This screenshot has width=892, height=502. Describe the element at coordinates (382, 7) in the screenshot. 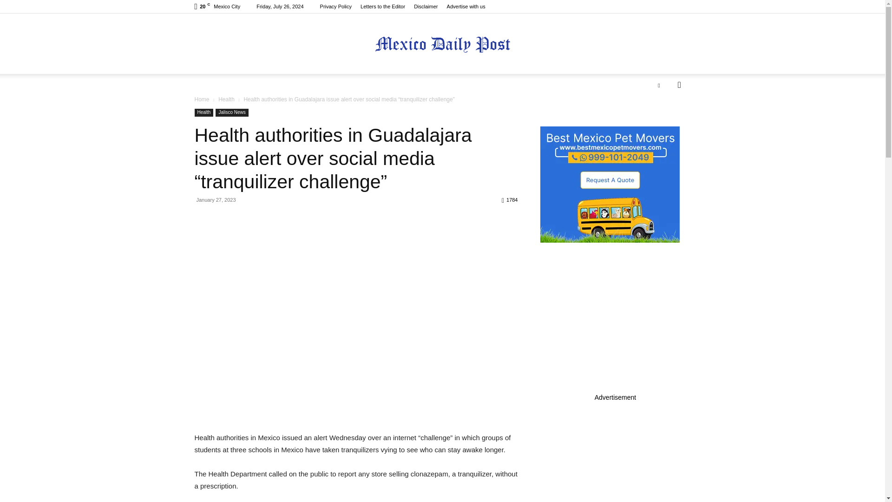

I see `Letters to the Editor` at that location.